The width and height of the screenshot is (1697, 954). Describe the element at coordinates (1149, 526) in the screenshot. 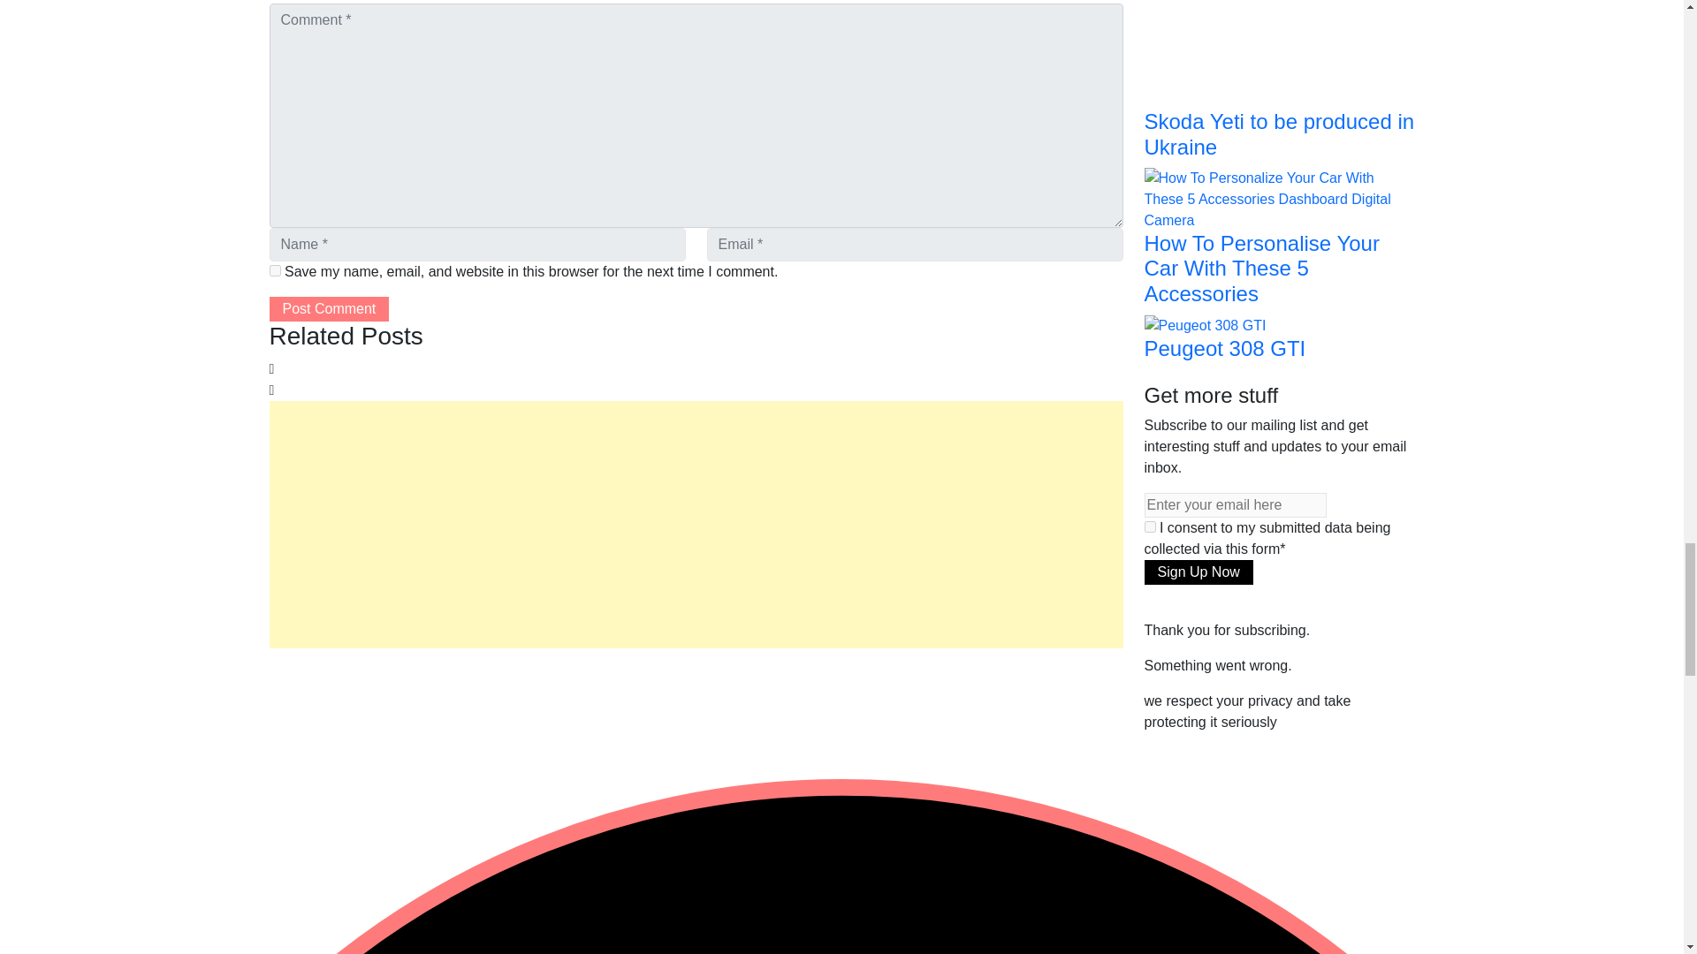

I see `on` at that location.